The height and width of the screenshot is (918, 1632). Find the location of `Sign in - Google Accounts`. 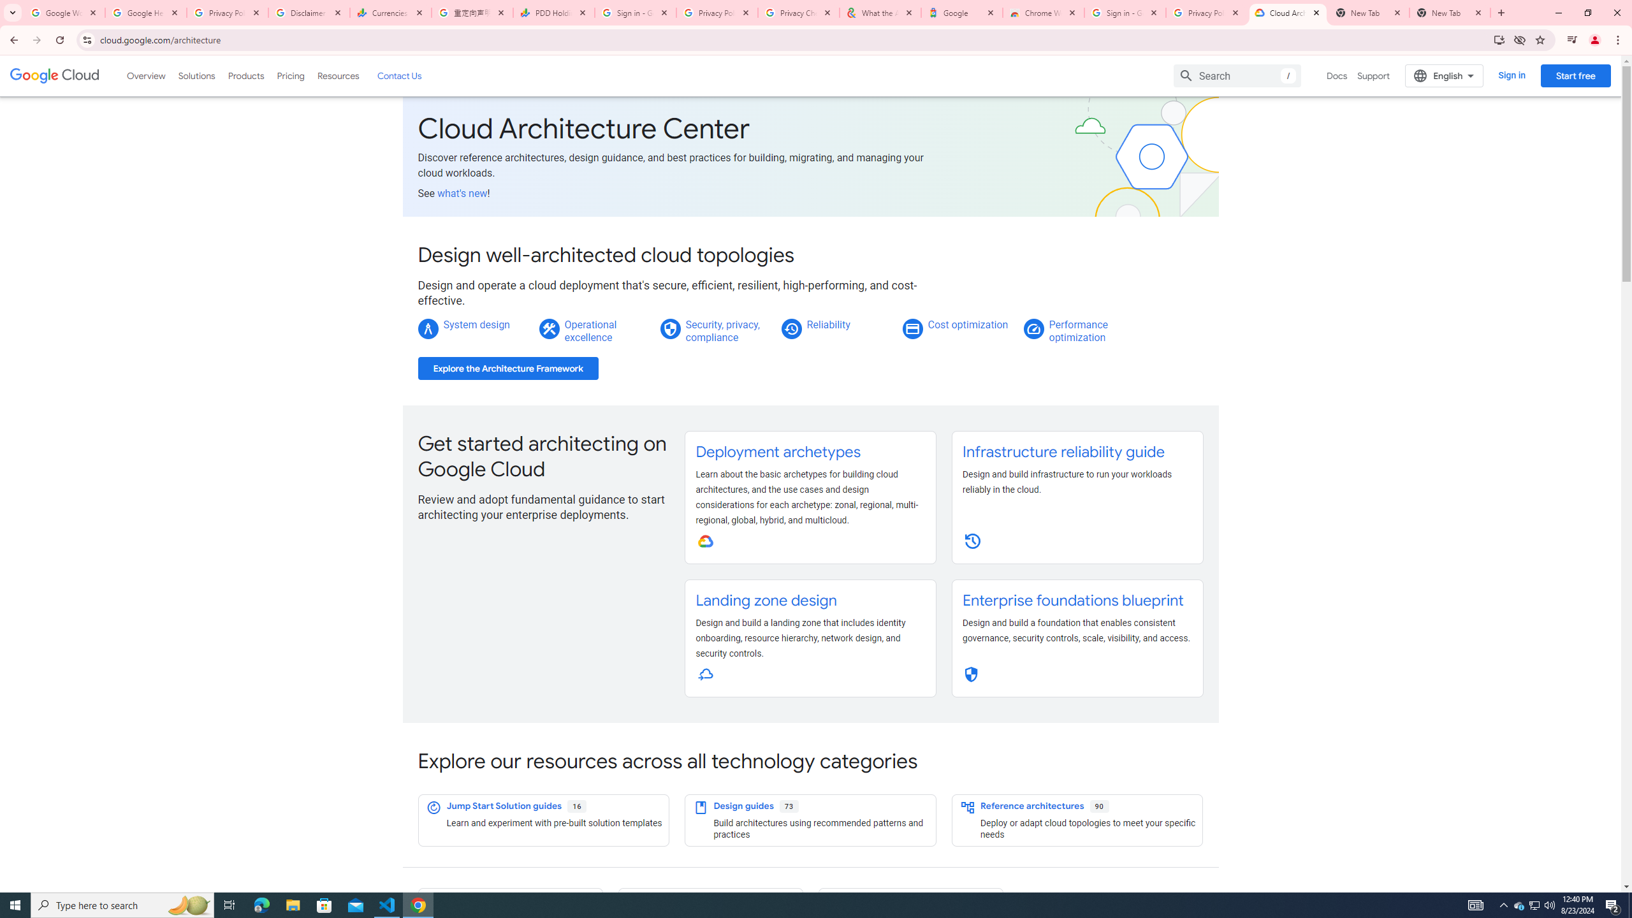

Sign in - Google Accounts is located at coordinates (636, 13).